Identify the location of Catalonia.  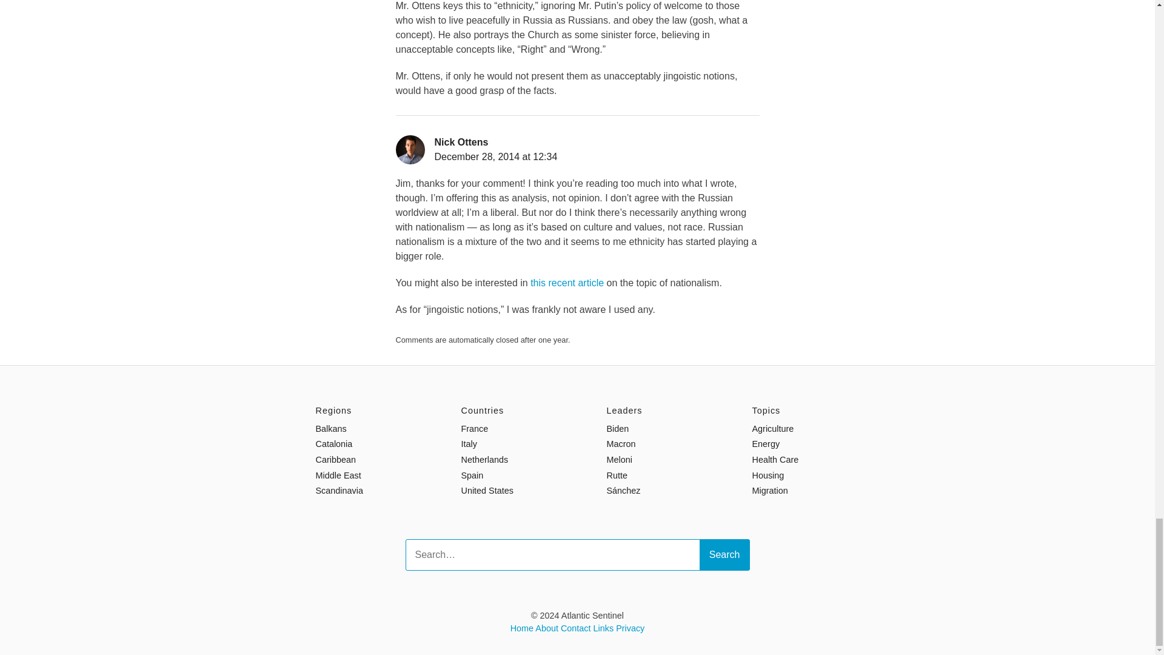
(333, 443).